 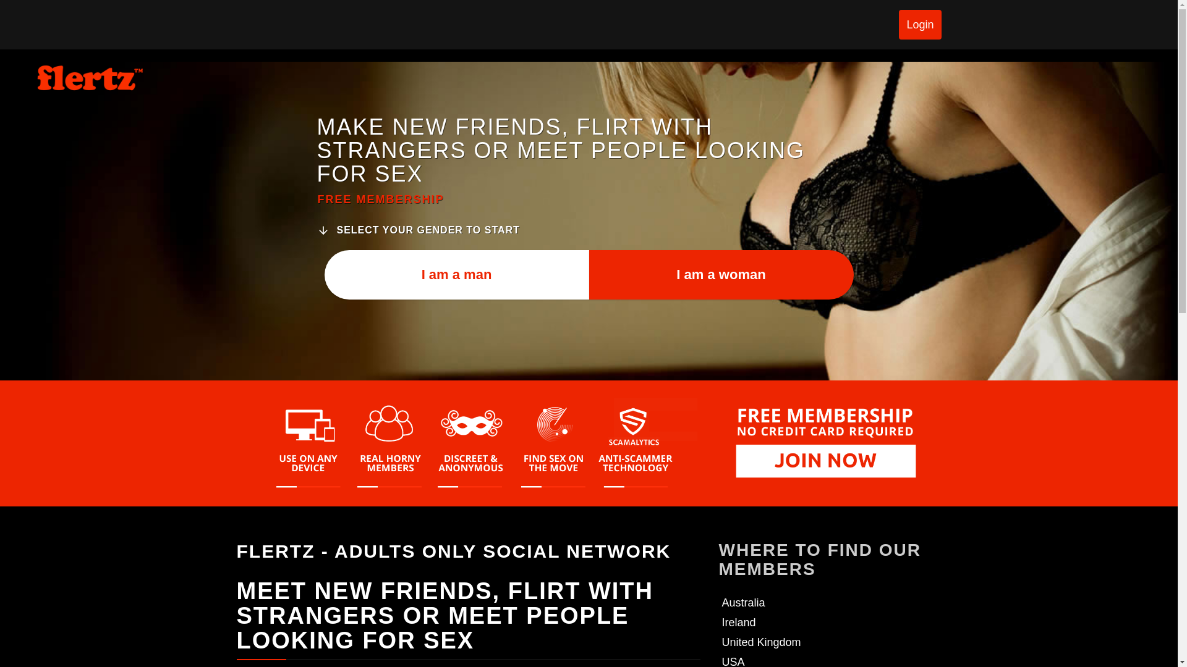 What do you see at coordinates (456, 274) in the screenshot?
I see `I am a man` at bounding box center [456, 274].